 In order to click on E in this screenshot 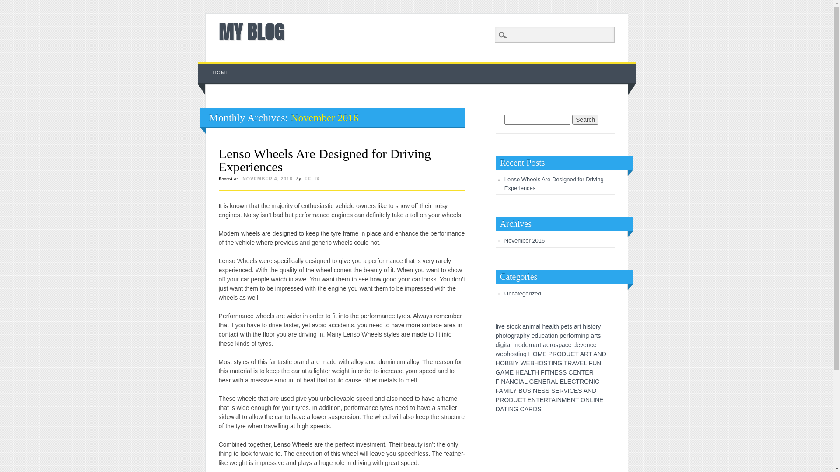, I will do `click(582, 363)`.